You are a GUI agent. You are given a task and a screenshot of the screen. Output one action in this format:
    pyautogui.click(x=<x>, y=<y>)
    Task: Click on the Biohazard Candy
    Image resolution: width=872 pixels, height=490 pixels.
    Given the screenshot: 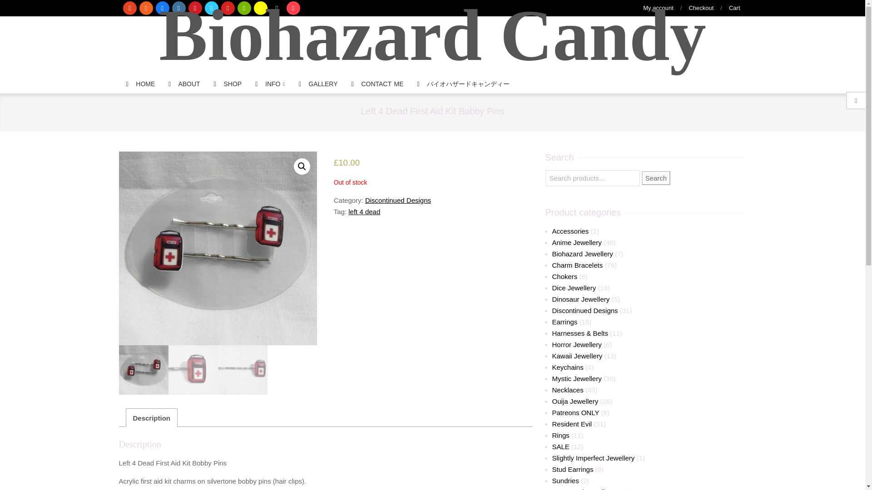 What is the action you would take?
    pyautogui.click(x=432, y=38)
    